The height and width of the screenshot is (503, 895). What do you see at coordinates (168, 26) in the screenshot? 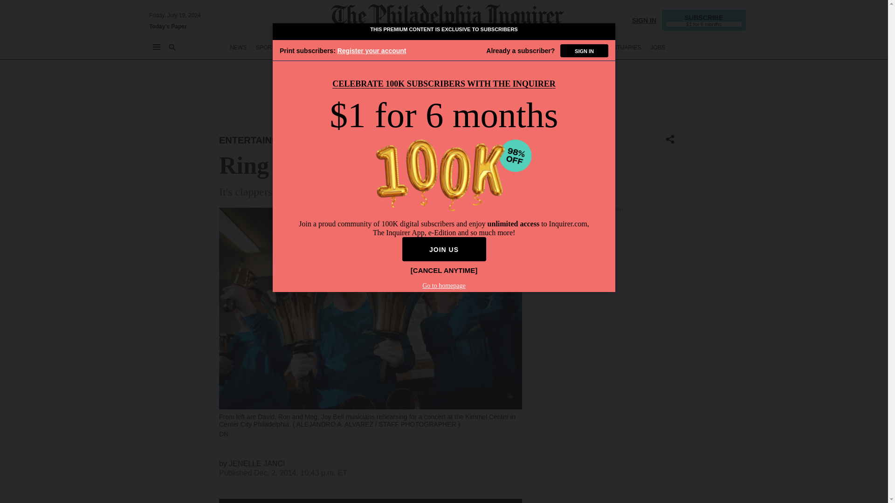
I see `Today's Paper` at bounding box center [168, 26].